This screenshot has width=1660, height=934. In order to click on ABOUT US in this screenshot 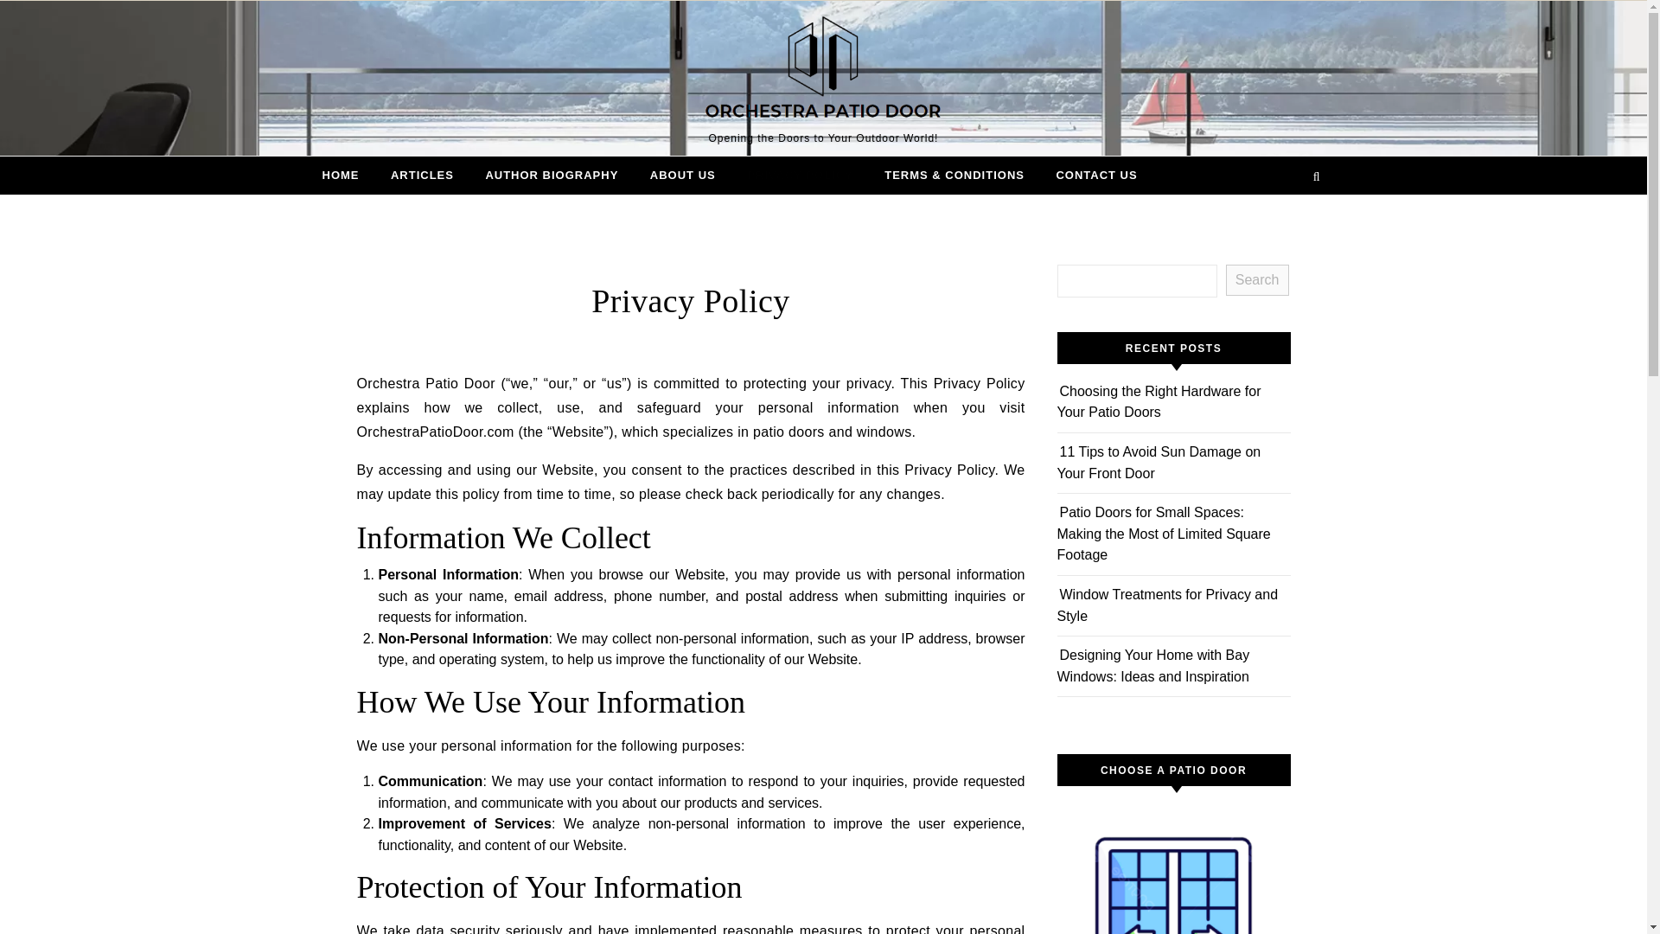, I will do `click(683, 175)`.